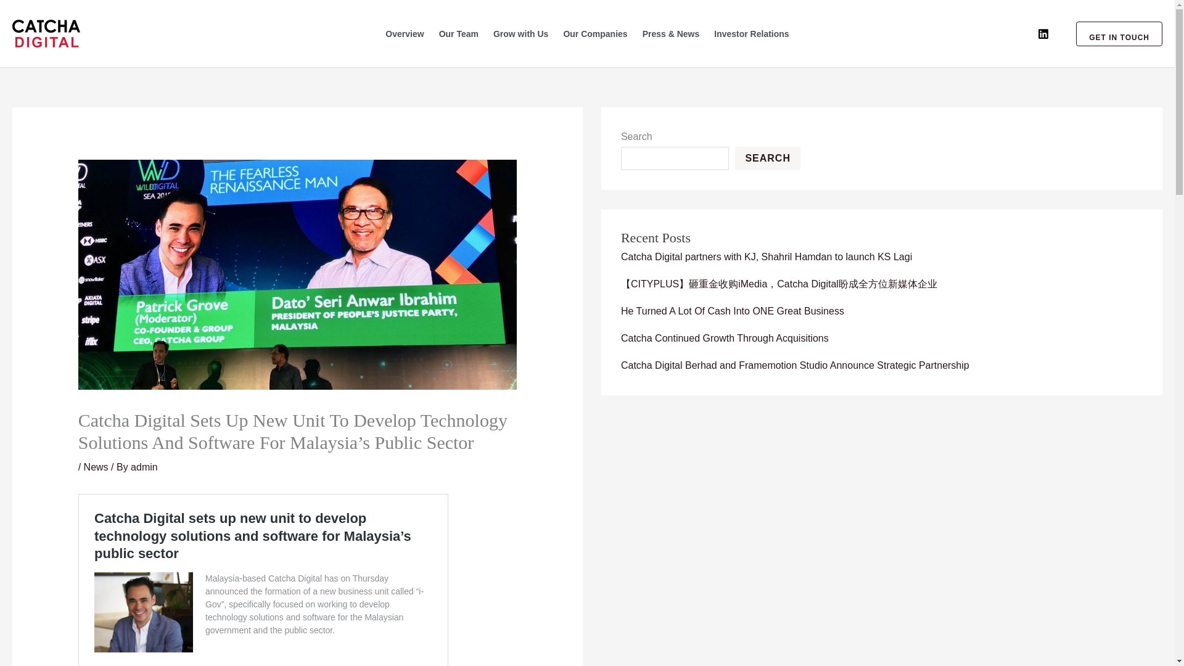  I want to click on View all posts by admin, so click(144, 467).